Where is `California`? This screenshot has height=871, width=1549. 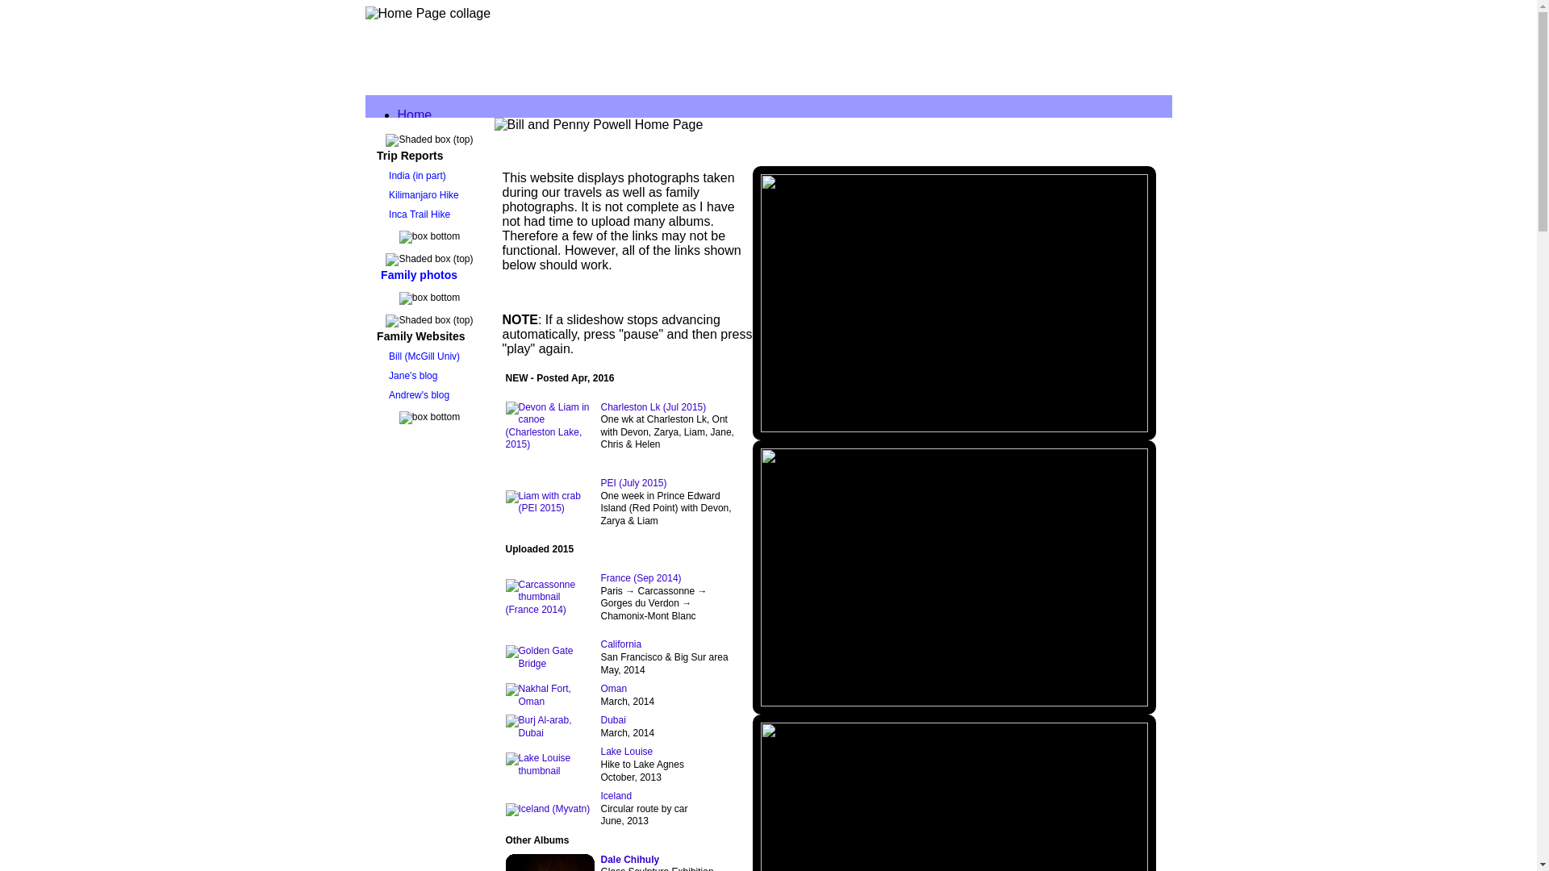 California is located at coordinates (621, 644).